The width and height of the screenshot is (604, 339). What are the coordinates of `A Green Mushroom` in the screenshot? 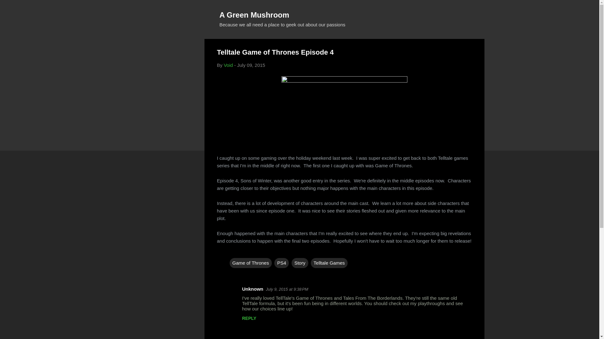 It's located at (254, 14).